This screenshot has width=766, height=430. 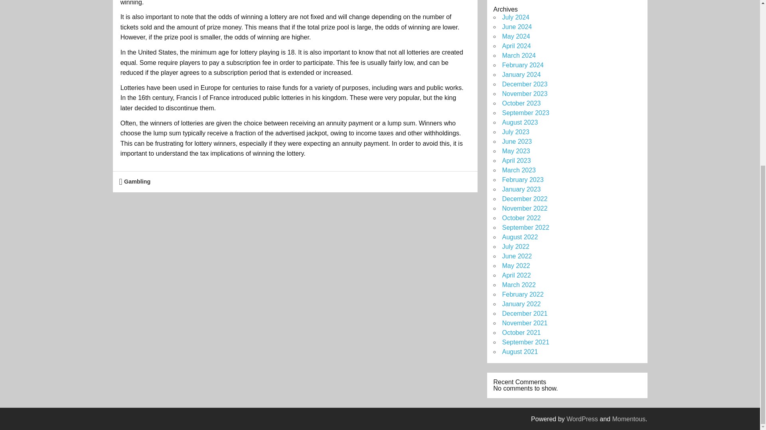 I want to click on September 2022, so click(x=525, y=227).